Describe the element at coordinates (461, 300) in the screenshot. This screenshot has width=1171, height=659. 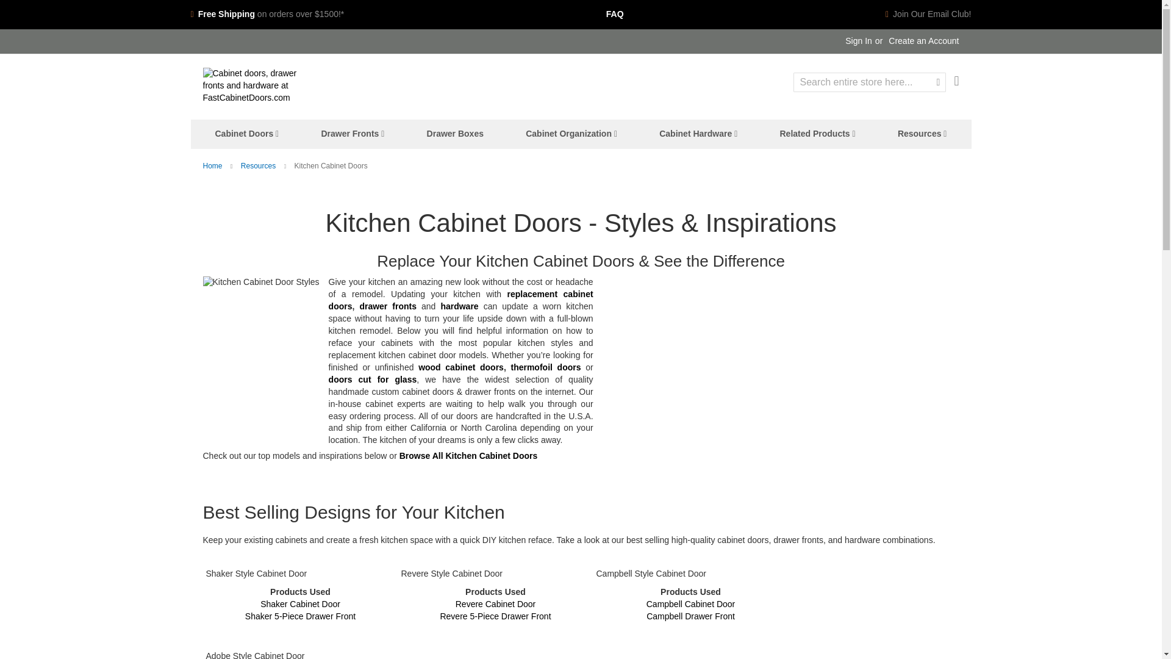
I see `Shop All Cabinet Doors` at that location.